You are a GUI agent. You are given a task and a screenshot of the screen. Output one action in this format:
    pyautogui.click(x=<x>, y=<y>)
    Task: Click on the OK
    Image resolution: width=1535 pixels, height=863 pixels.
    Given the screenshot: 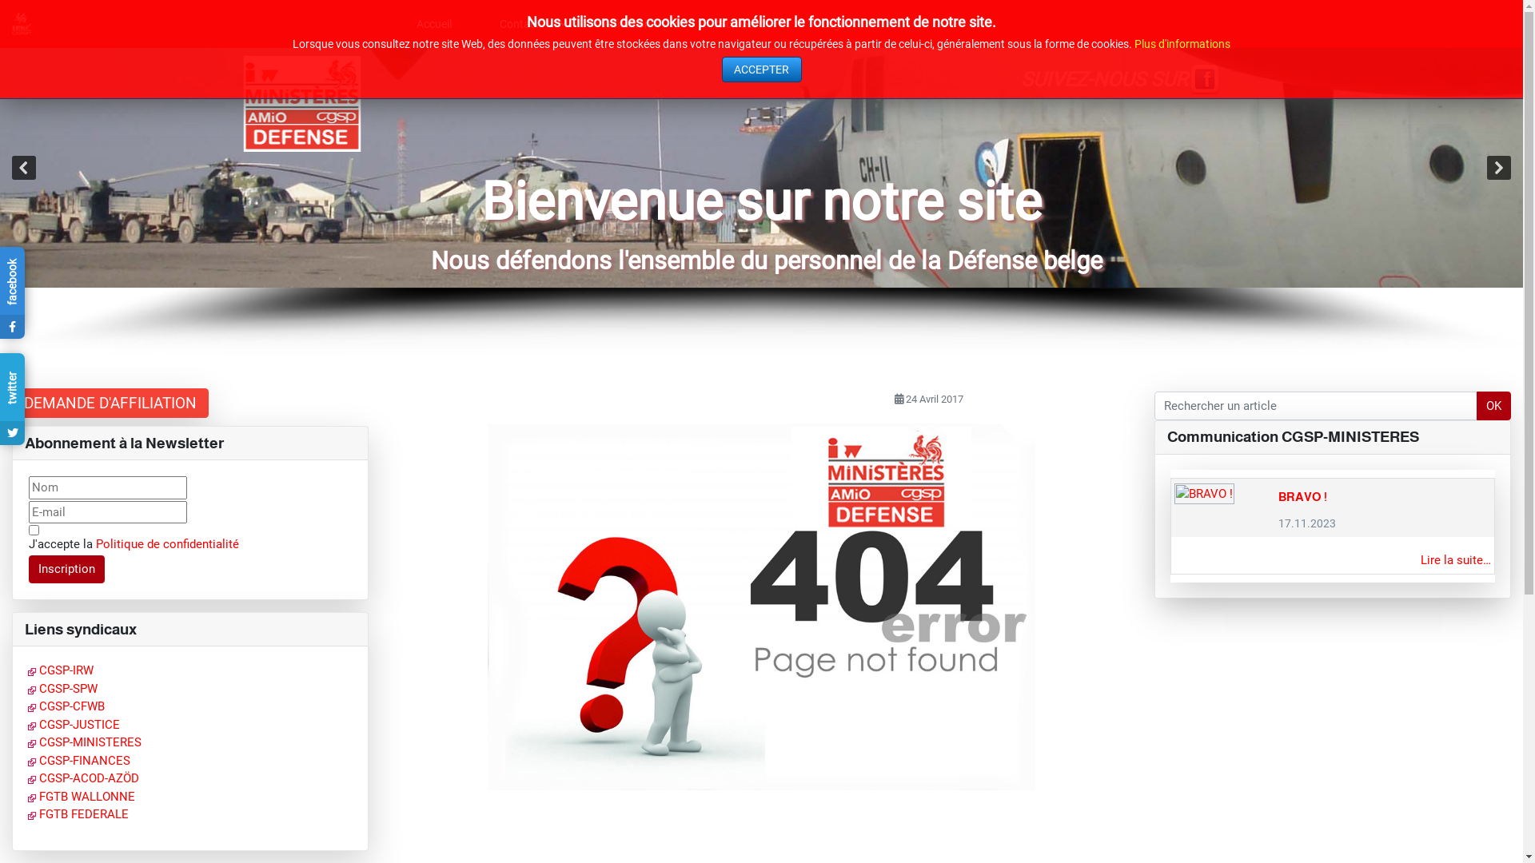 What is the action you would take?
    pyautogui.click(x=1493, y=406)
    